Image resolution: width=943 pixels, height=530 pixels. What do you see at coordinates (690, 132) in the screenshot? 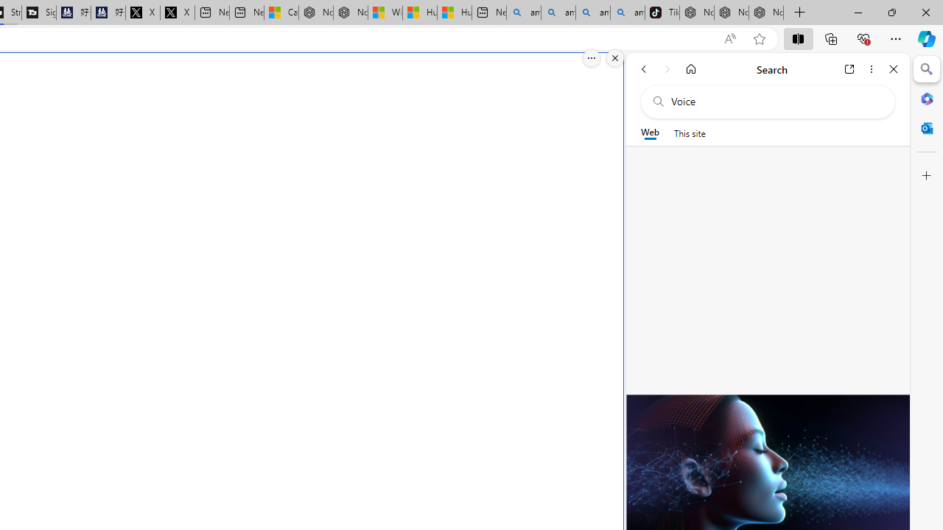
I see `This site scope` at bounding box center [690, 132].